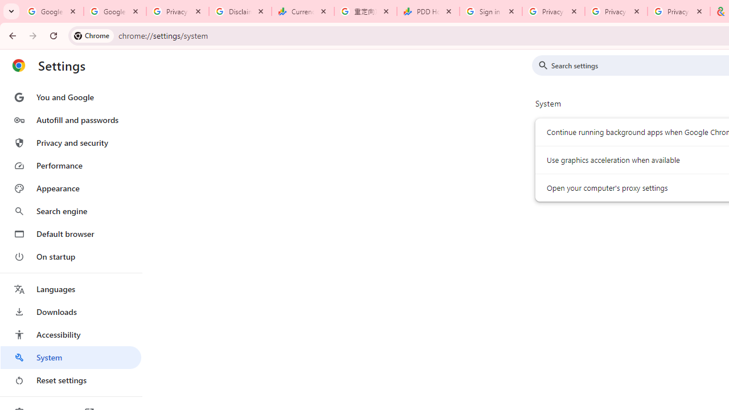  Describe the element at coordinates (71, 256) in the screenshot. I see `On startup` at that location.